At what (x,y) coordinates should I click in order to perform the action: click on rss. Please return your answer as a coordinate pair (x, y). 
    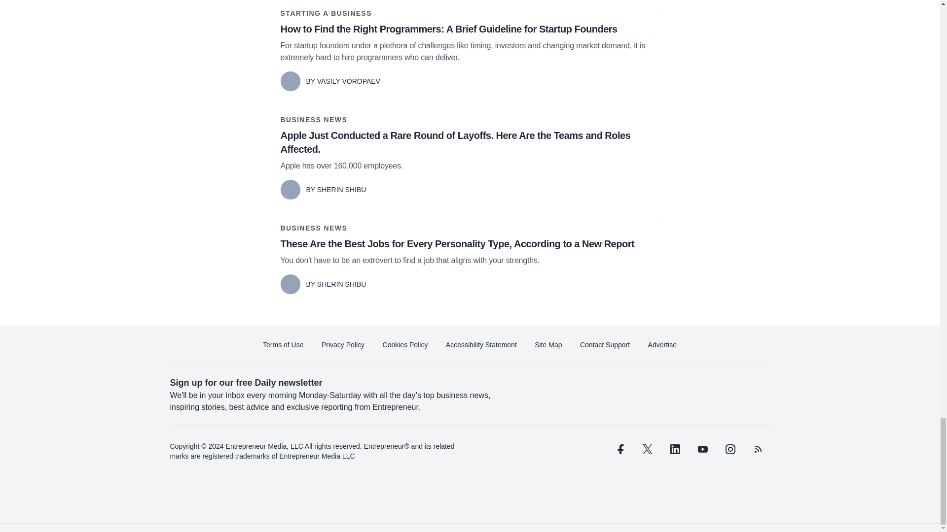
    Looking at the image, I should click on (758, 449).